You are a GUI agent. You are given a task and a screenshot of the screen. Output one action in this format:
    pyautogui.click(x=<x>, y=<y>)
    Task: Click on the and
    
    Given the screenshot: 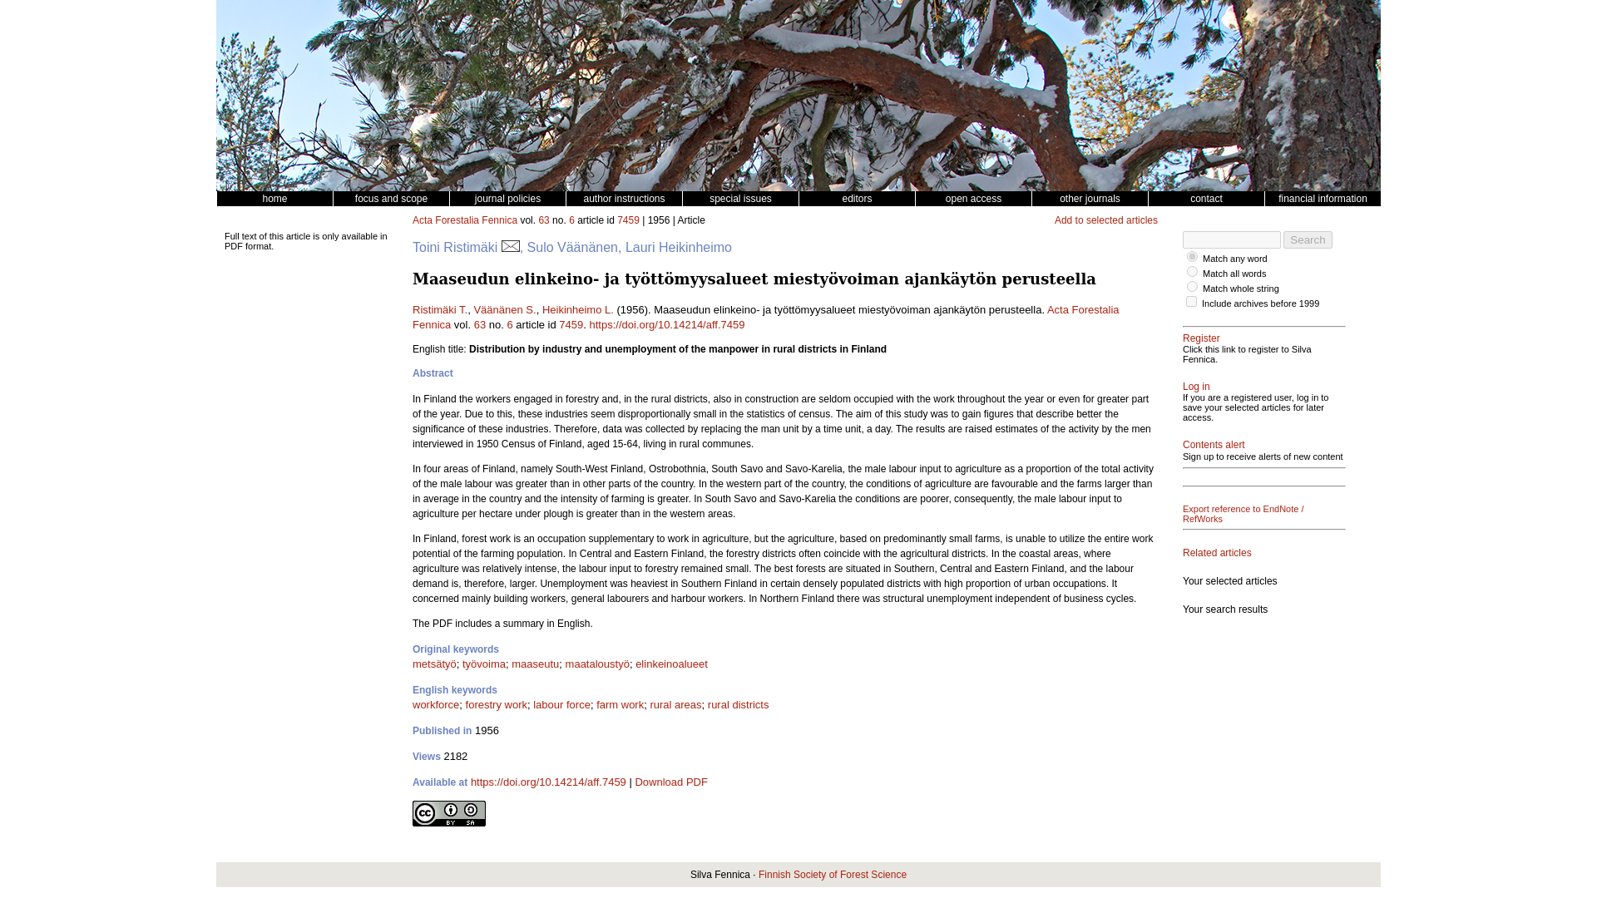 What is the action you would take?
    pyautogui.click(x=1192, y=271)
    